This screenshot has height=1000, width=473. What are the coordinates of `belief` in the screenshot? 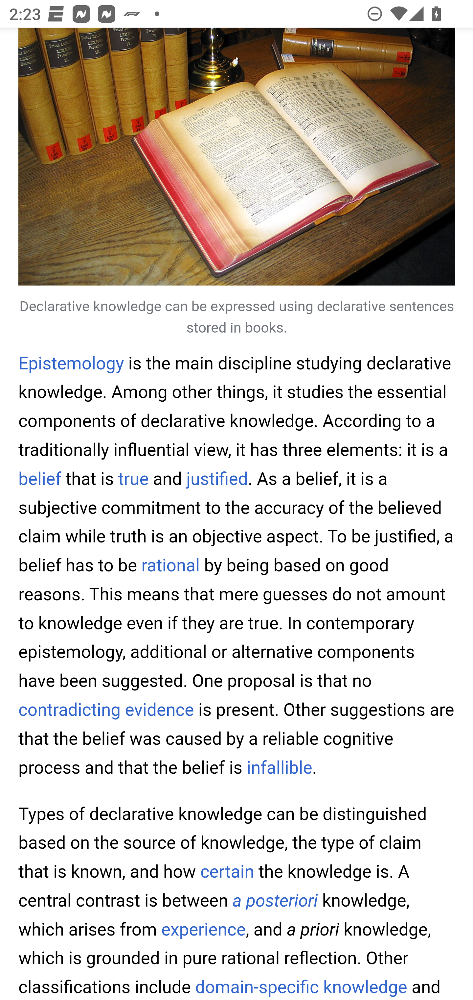 It's located at (40, 478).